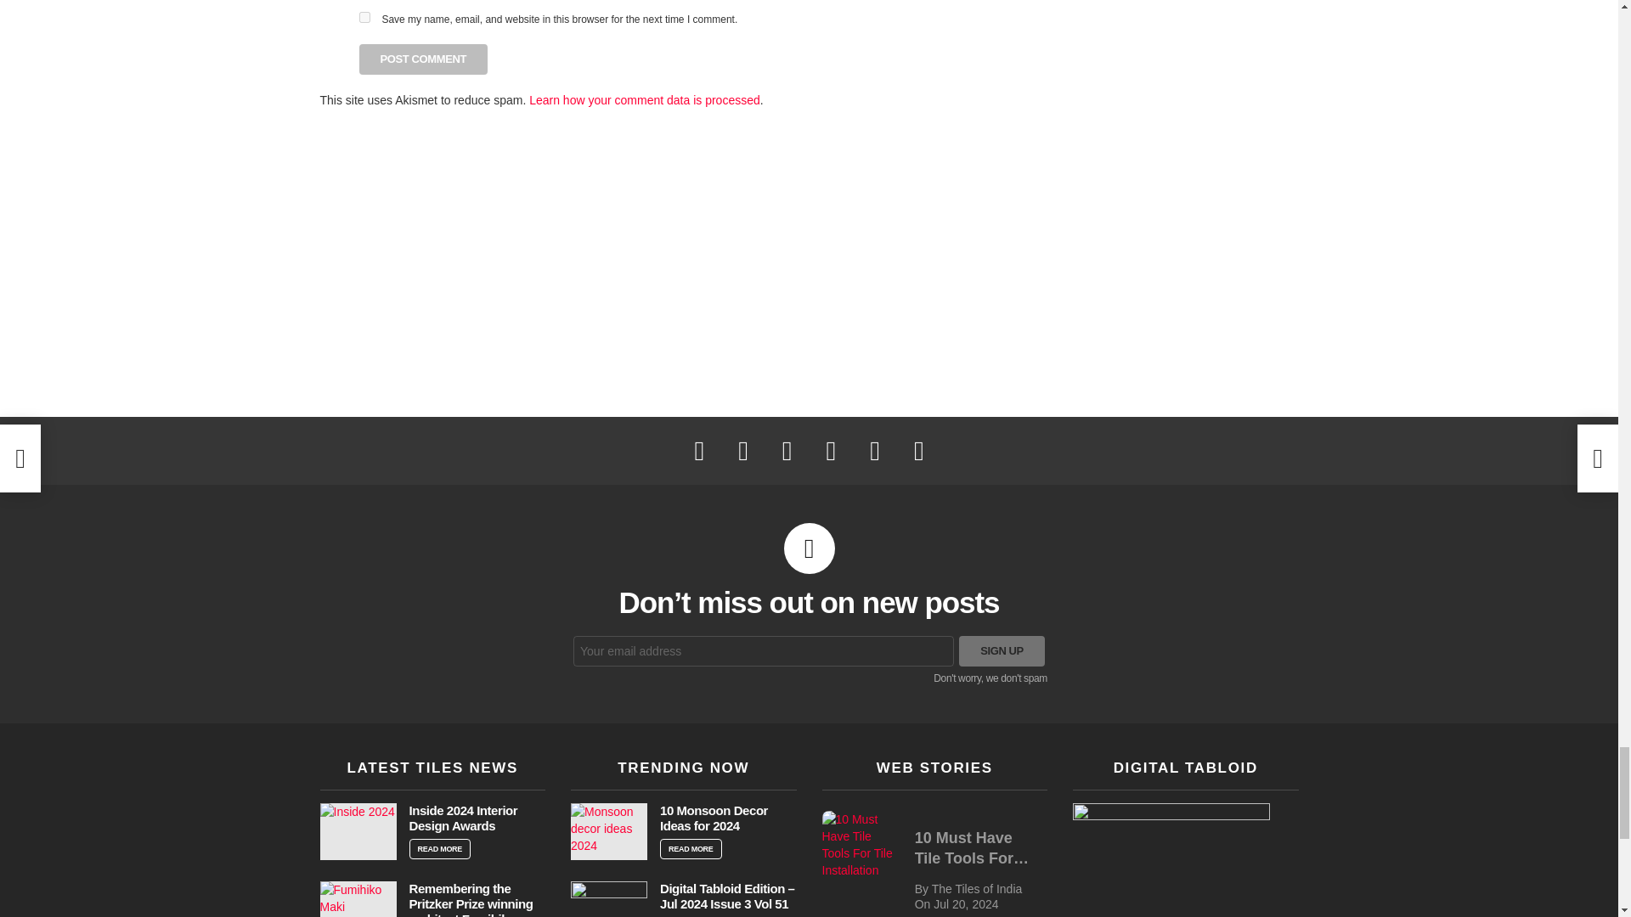 The width and height of the screenshot is (1631, 917). Describe the element at coordinates (423, 59) in the screenshot. I see `Post Comment` at that location.